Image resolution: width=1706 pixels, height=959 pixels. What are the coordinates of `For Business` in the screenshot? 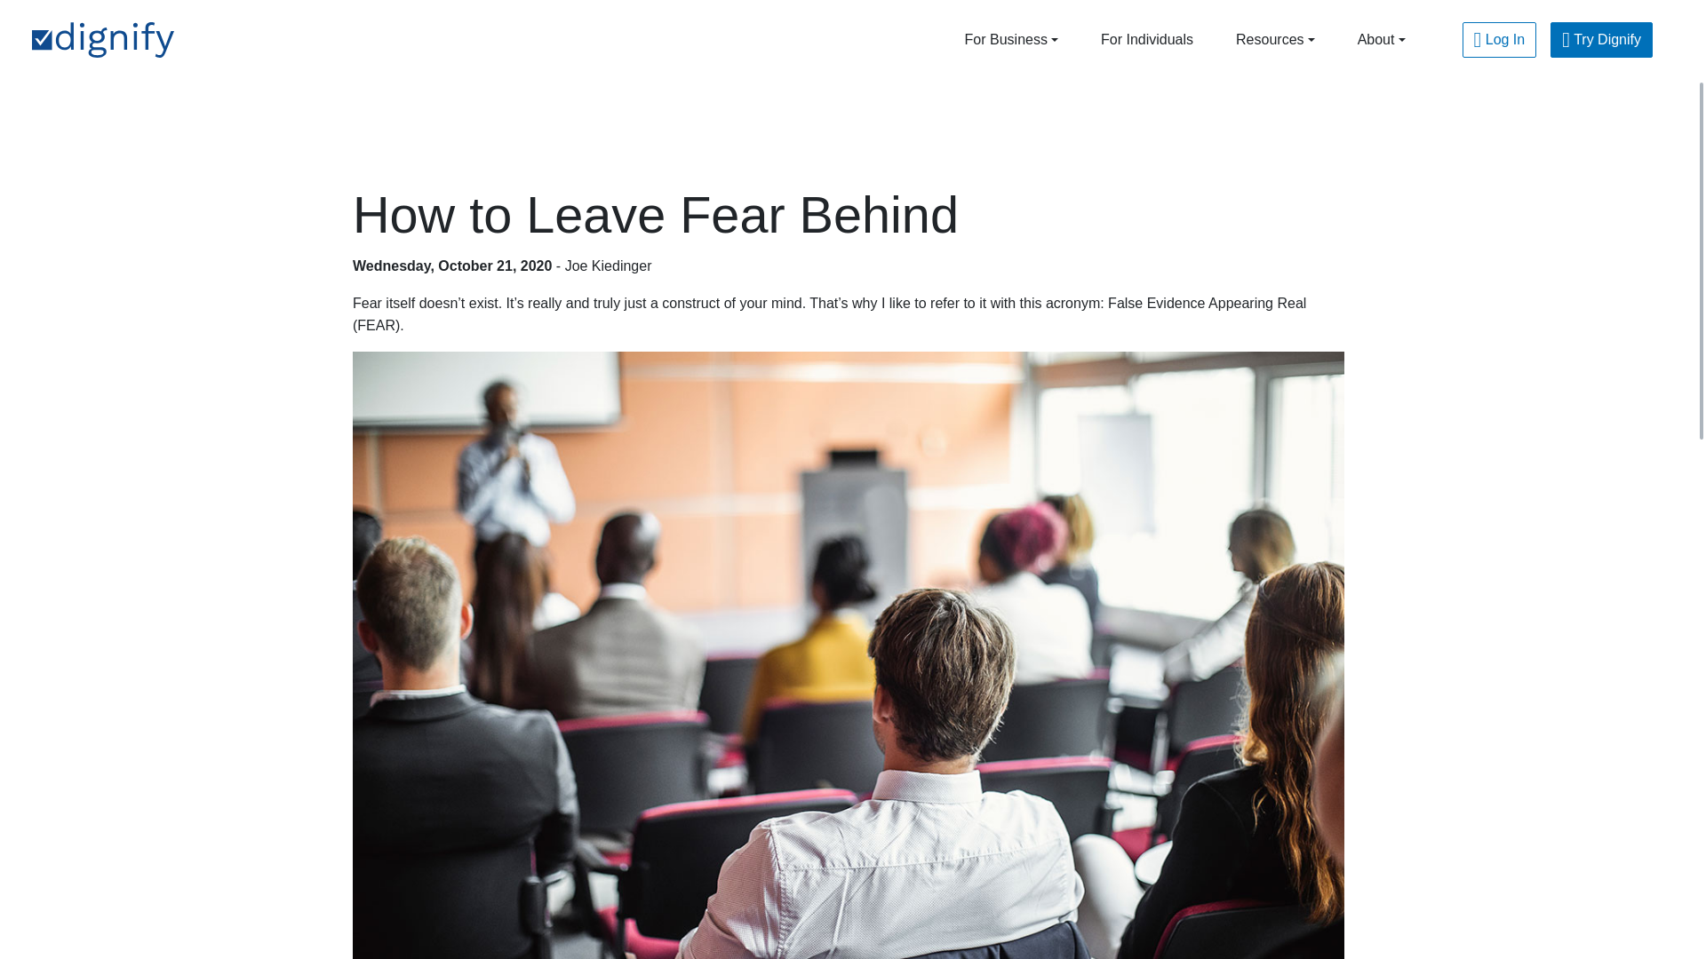 It's located at (1011, 39).